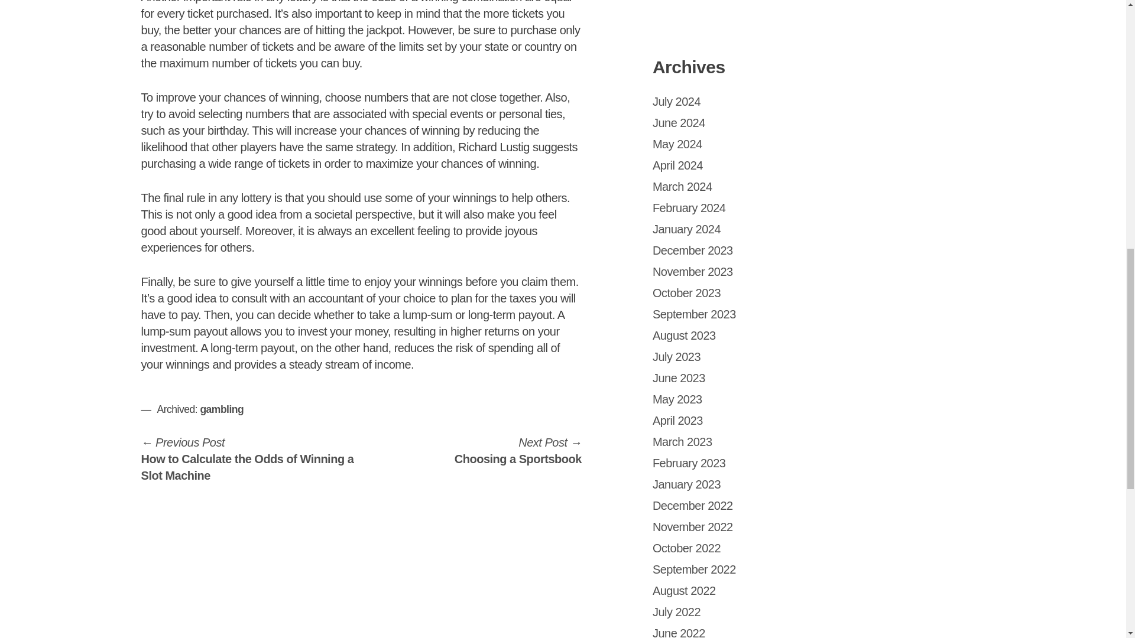  What do you see at coordinates (677, 165) in the screenshot?
I see `April 2024` at bounding box center [677, 165].